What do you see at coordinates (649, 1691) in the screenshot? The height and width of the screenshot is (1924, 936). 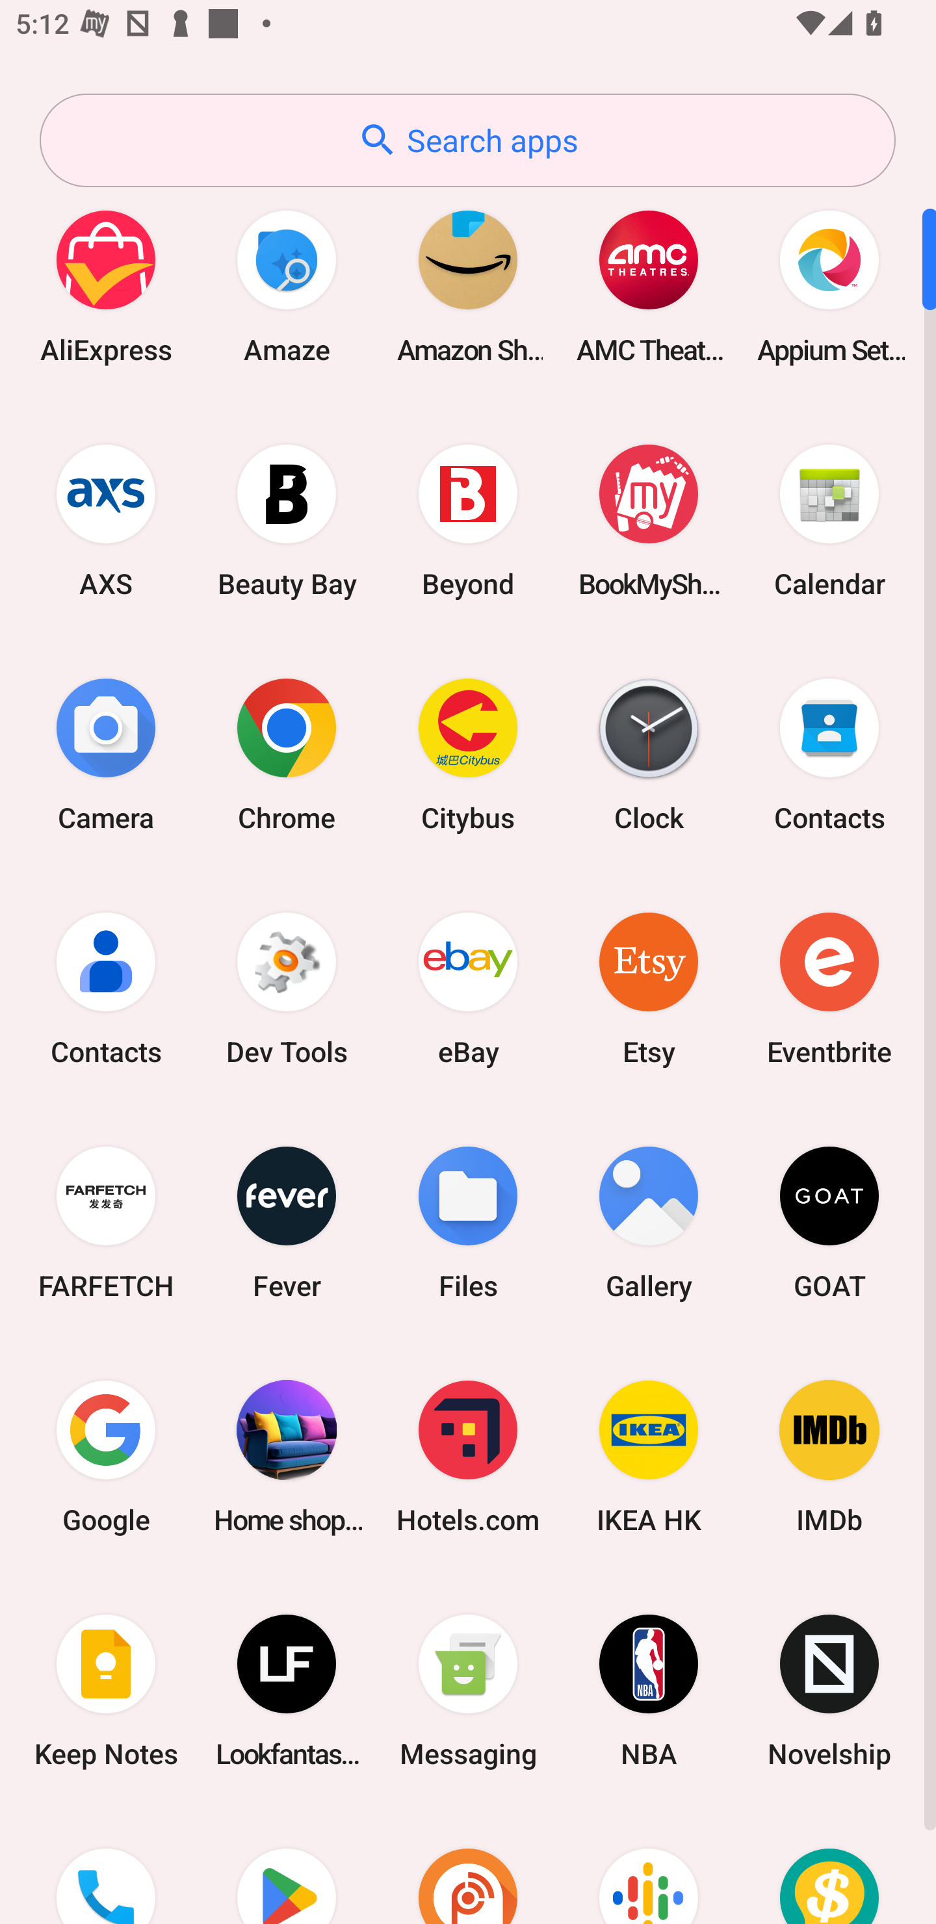 I see `NBA` at bounding box center [649, 1691].